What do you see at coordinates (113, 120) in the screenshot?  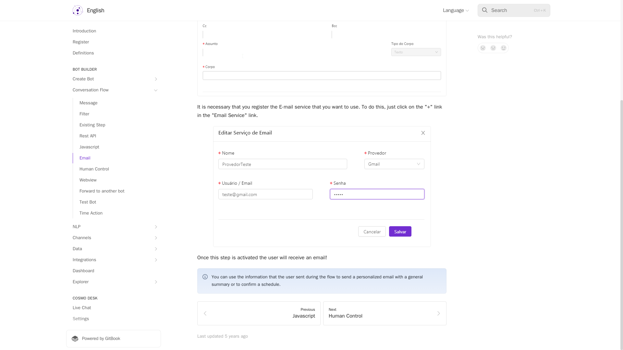 I see `Integrations` at bounding box center [113, 120].